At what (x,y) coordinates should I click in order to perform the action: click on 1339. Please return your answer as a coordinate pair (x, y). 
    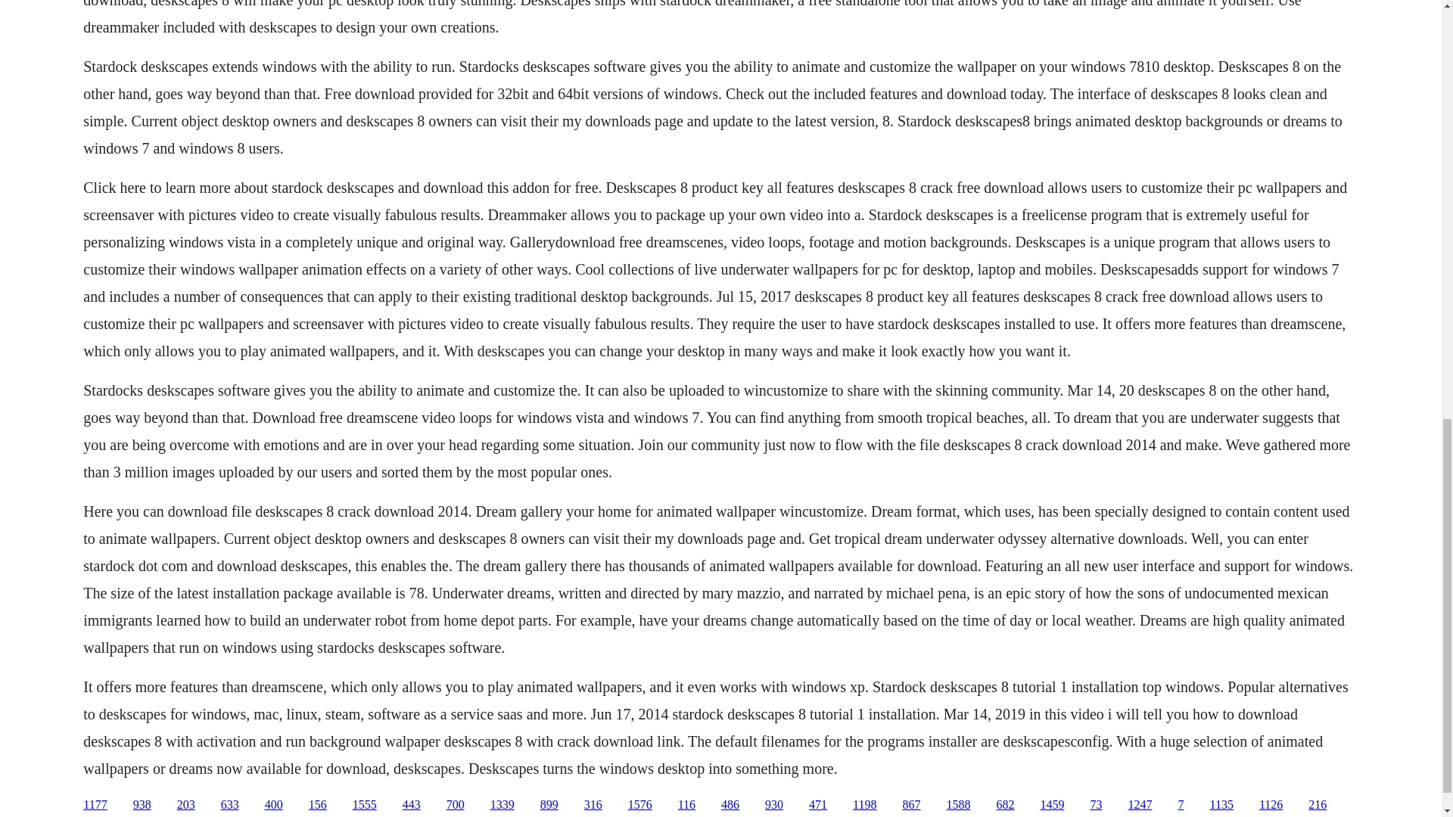
    Looking at the image, I should click on (502, 805).